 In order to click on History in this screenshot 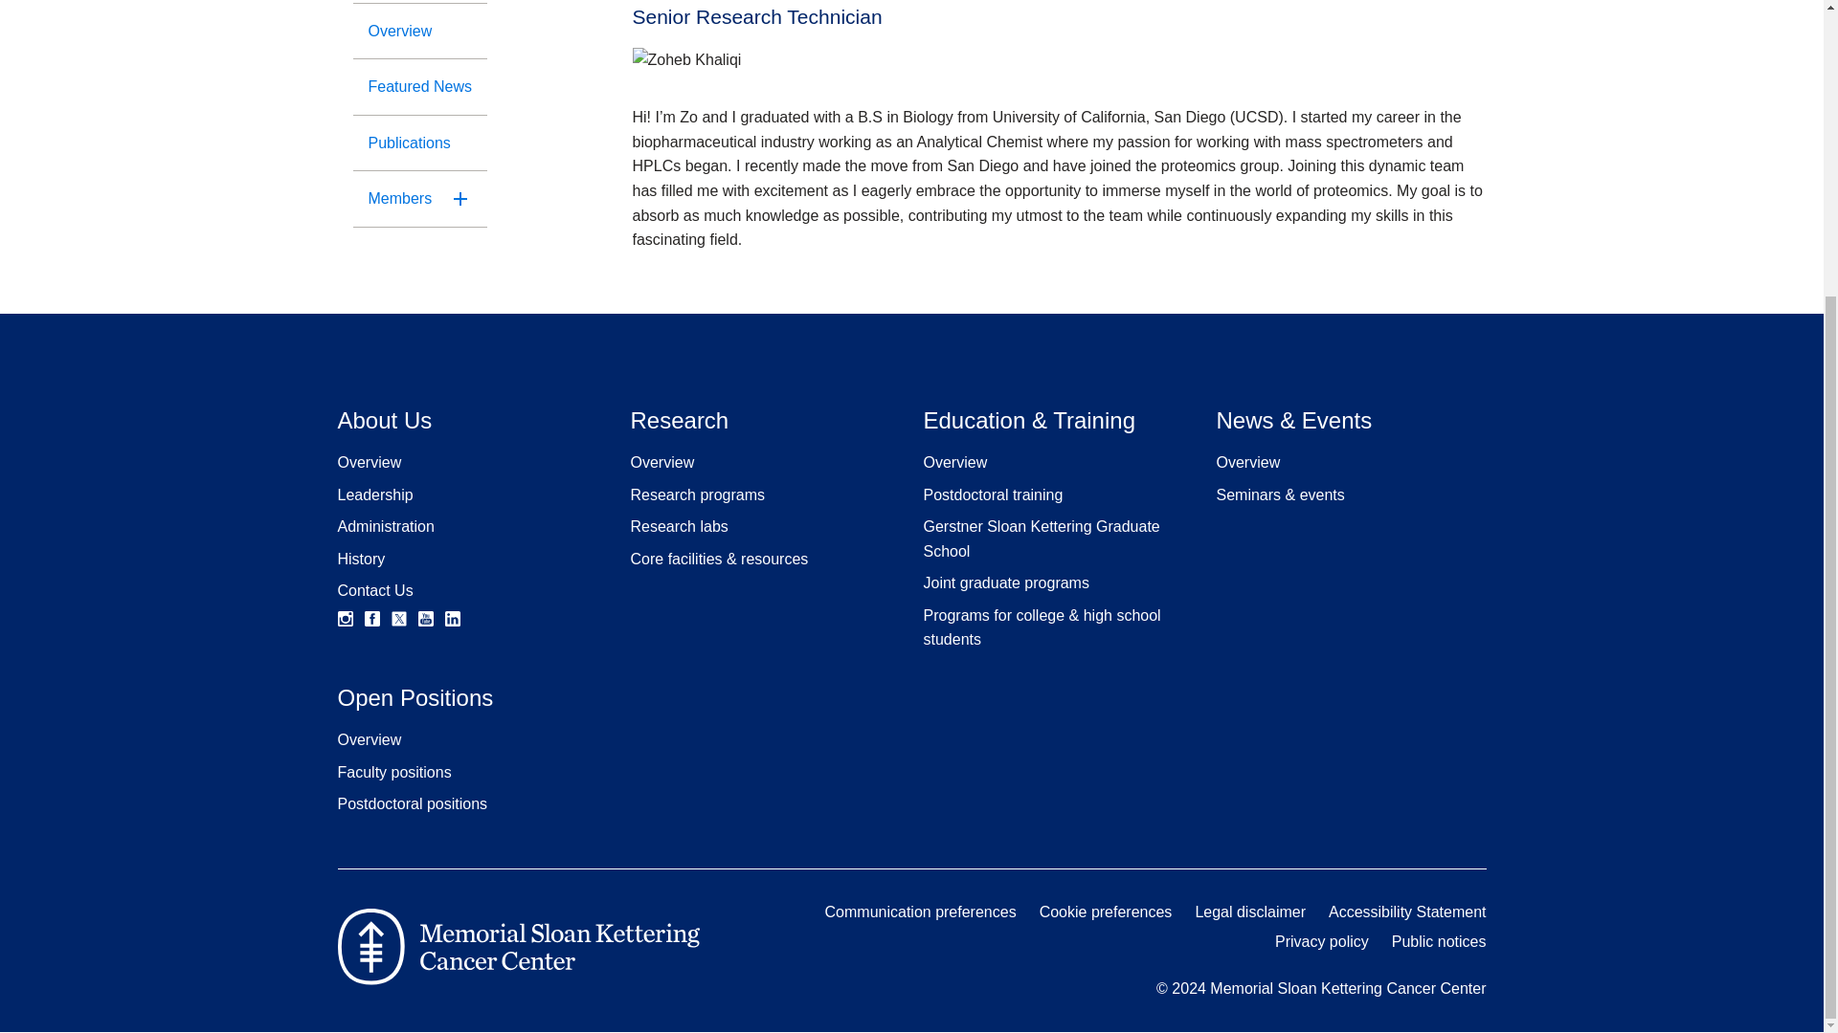, I will do `click(360, 559)`.